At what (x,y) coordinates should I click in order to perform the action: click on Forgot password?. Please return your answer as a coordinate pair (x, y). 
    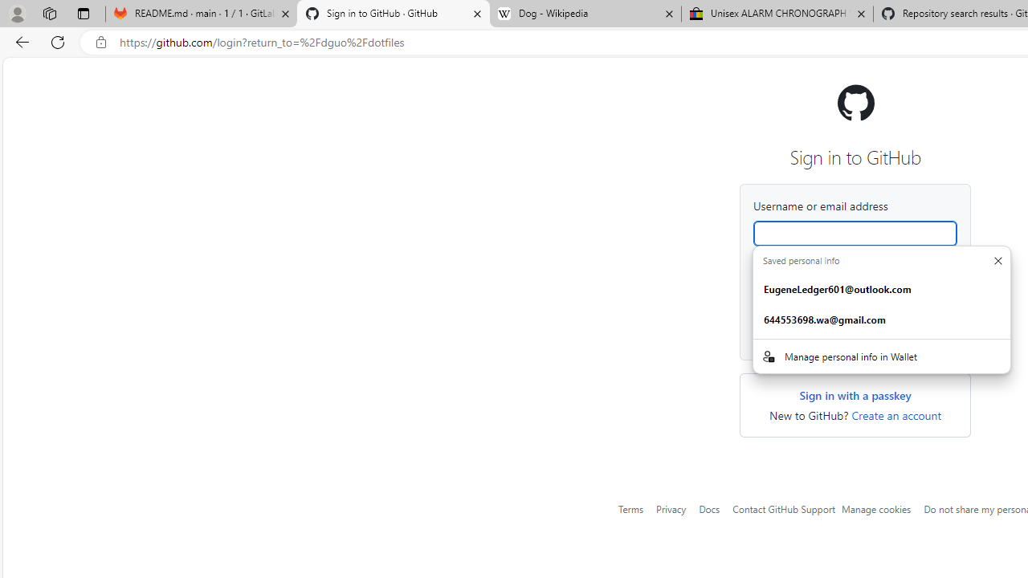
    Looking at the image, I should click on (919, 267).